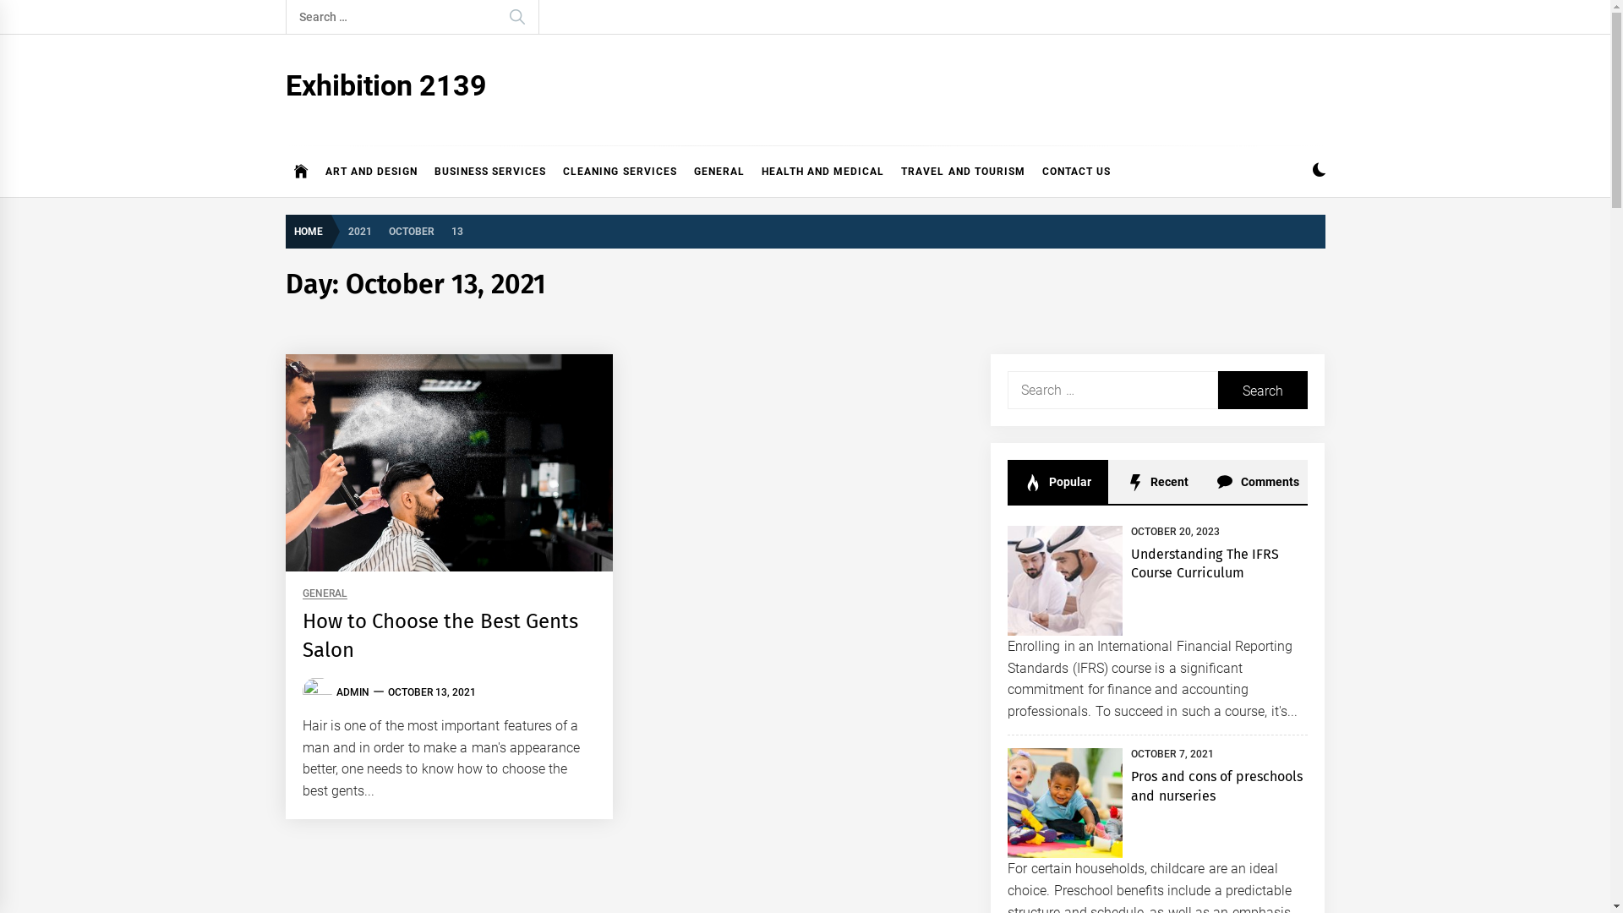  Describe the element at coordinates (360, 230) in the screenshot. I see `2021` at that location.